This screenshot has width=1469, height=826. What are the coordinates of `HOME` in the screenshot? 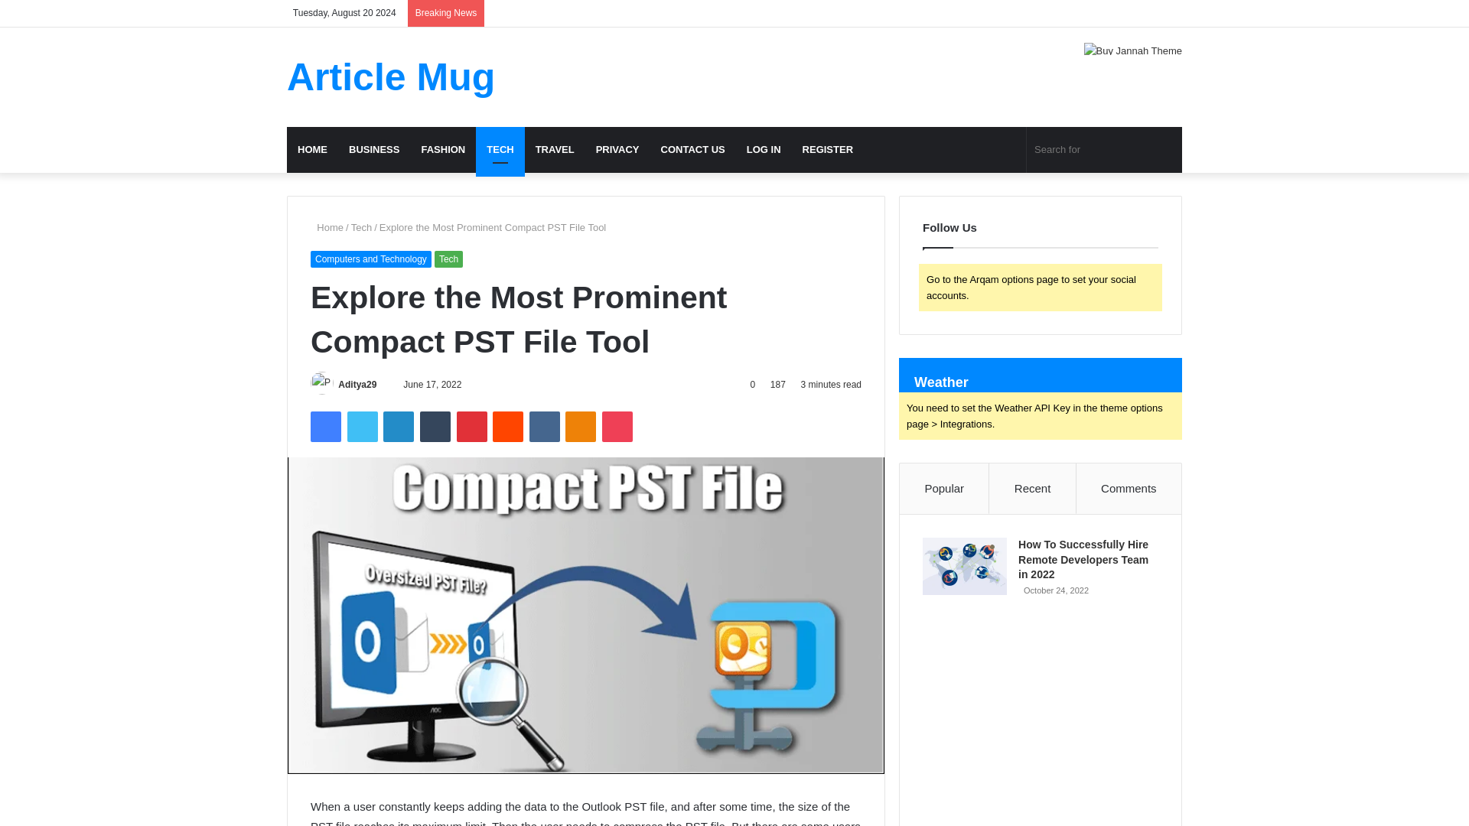 It's located at (312, 150).